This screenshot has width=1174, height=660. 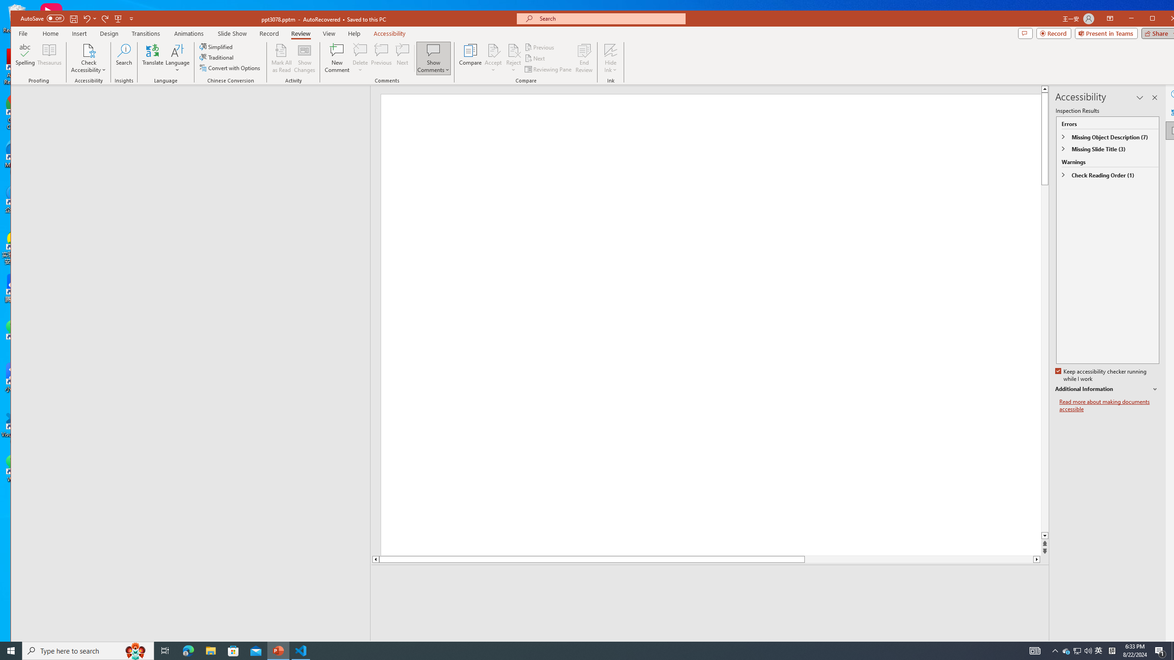 I want to click on Slide Show Next On, so click(x=1011, y=647).